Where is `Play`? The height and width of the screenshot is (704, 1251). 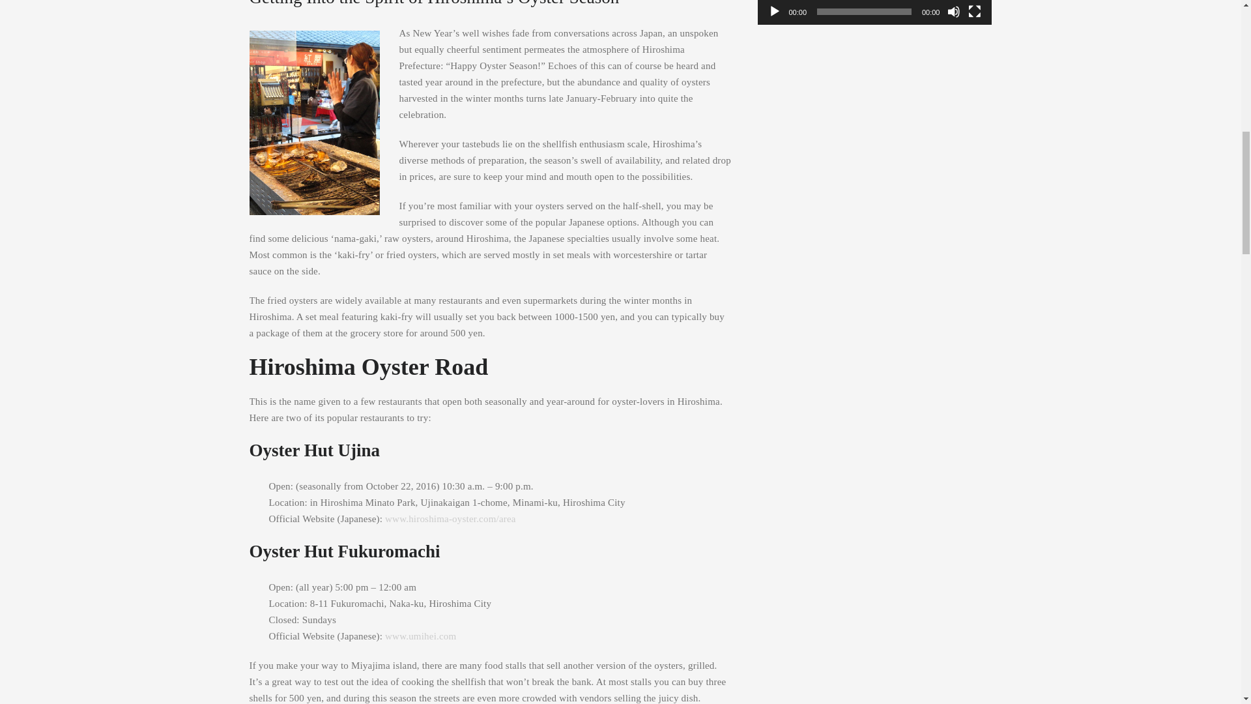 Play is located at coordinates (774, 12).